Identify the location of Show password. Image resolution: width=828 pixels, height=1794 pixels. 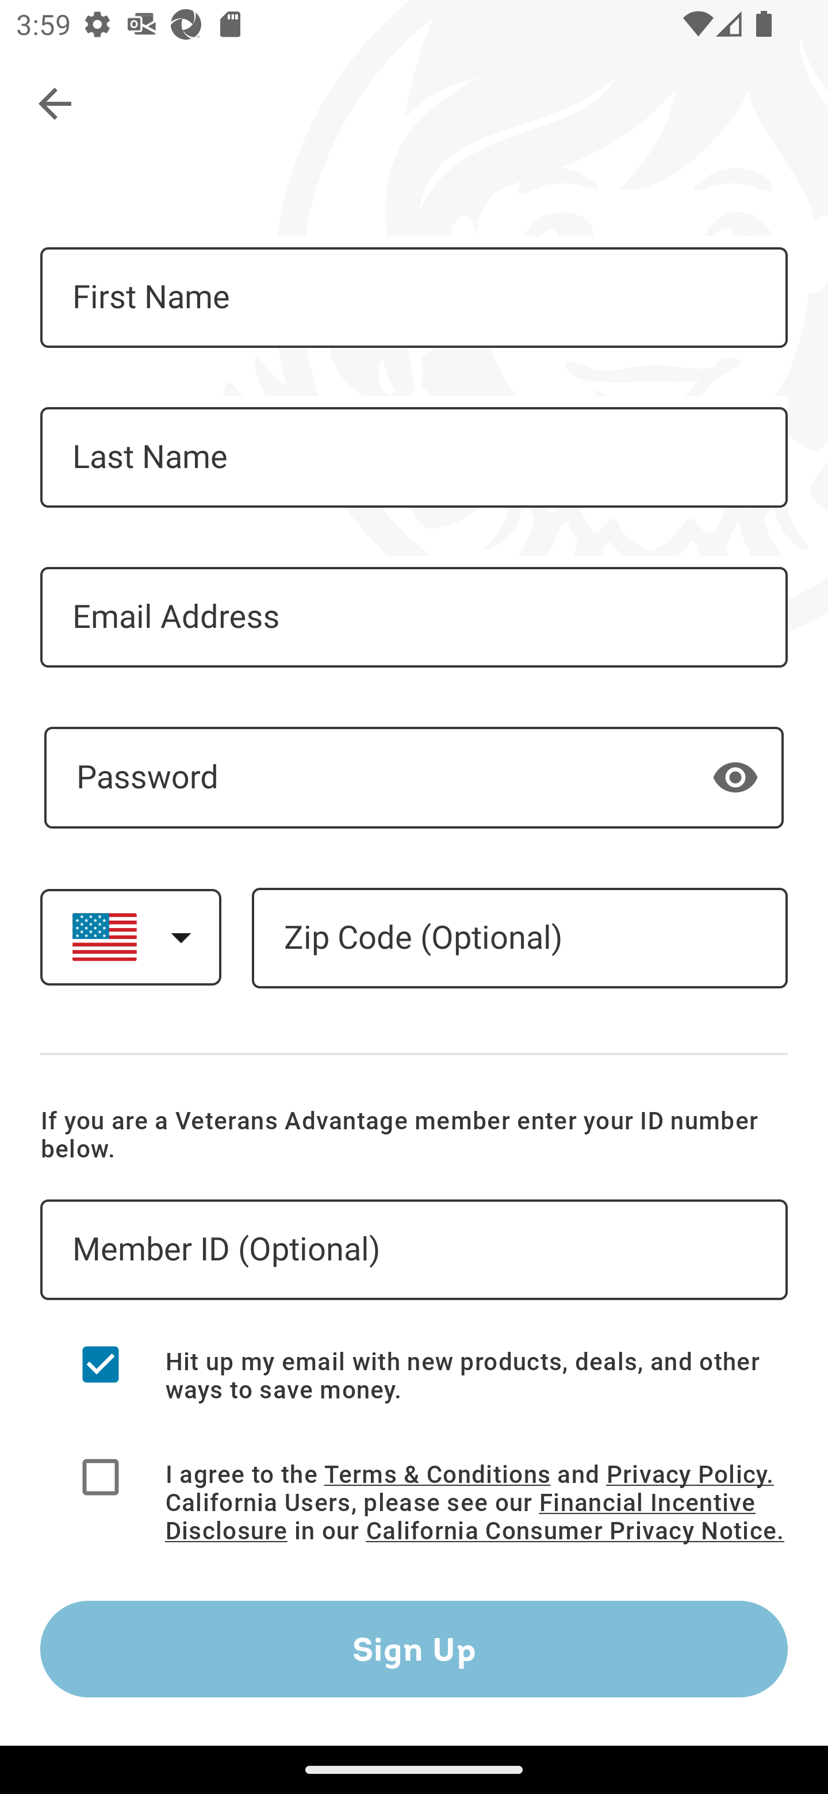
(735, 776).